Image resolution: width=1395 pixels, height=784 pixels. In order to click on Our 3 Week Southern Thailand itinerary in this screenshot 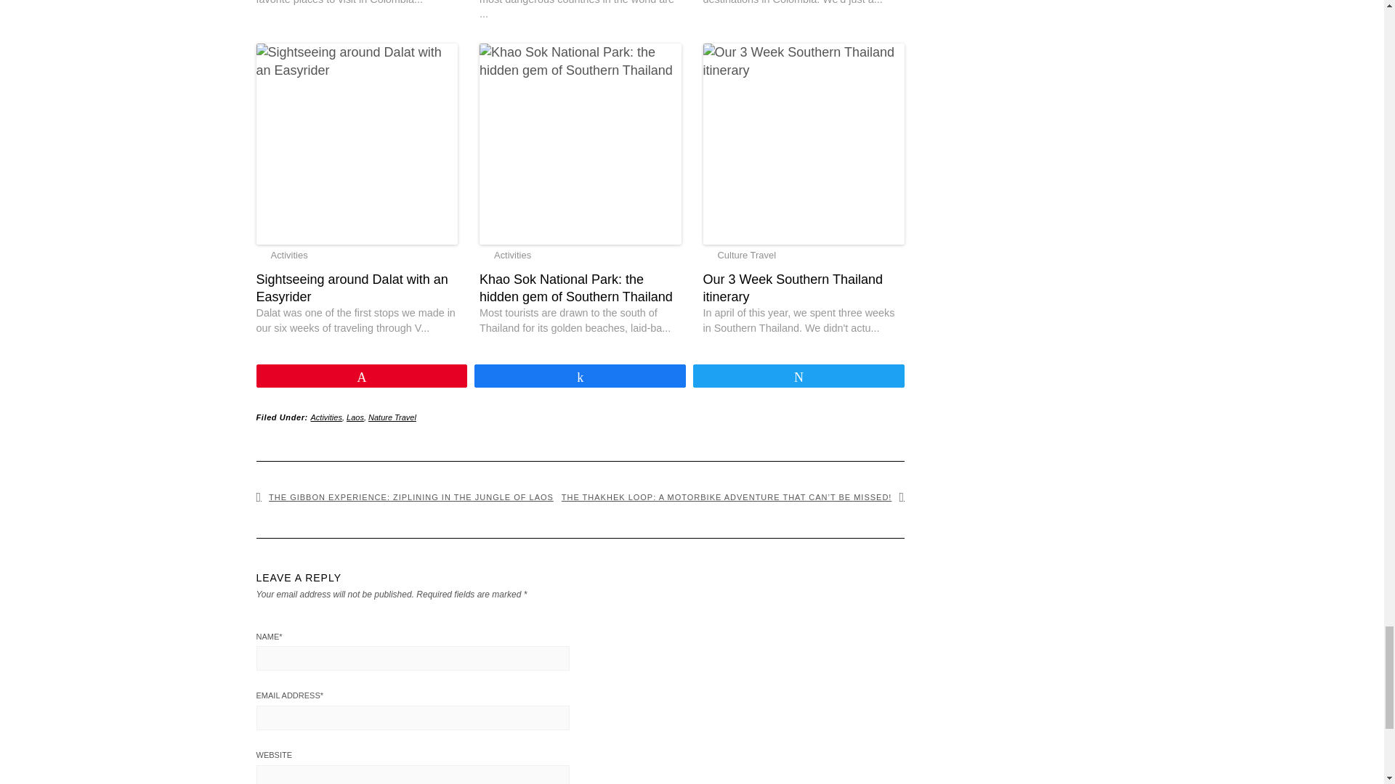, I will do `click(804, 288)`.